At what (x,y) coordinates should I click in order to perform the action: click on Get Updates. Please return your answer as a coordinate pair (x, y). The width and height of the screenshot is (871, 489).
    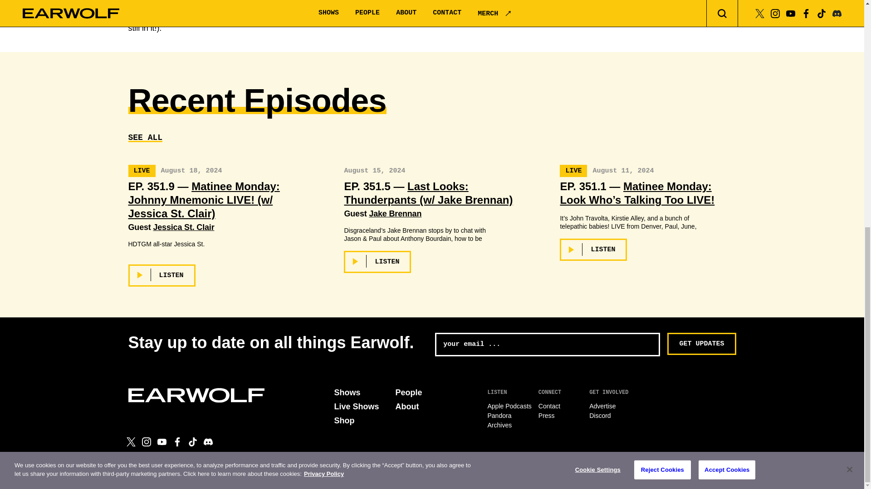
    Looking at the image, I should click on (701, 344).